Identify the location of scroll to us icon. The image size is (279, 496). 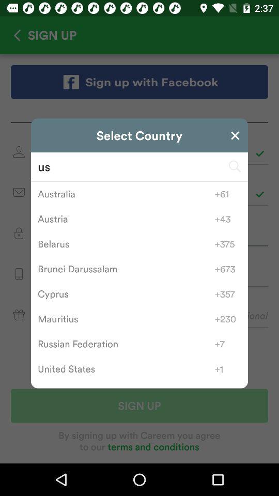
(139, 166).